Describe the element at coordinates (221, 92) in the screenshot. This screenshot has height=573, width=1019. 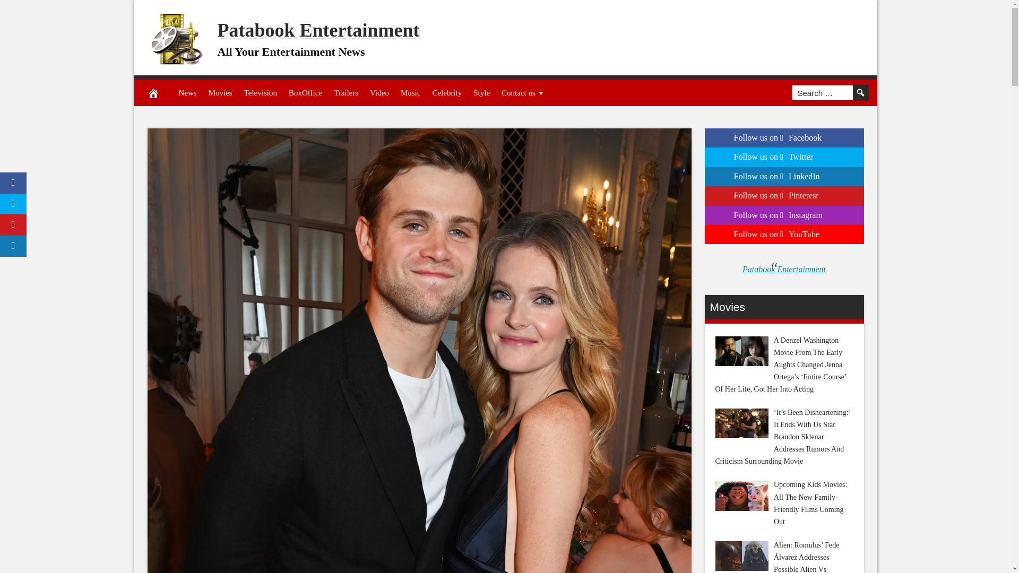
I see `Movies` at that location.